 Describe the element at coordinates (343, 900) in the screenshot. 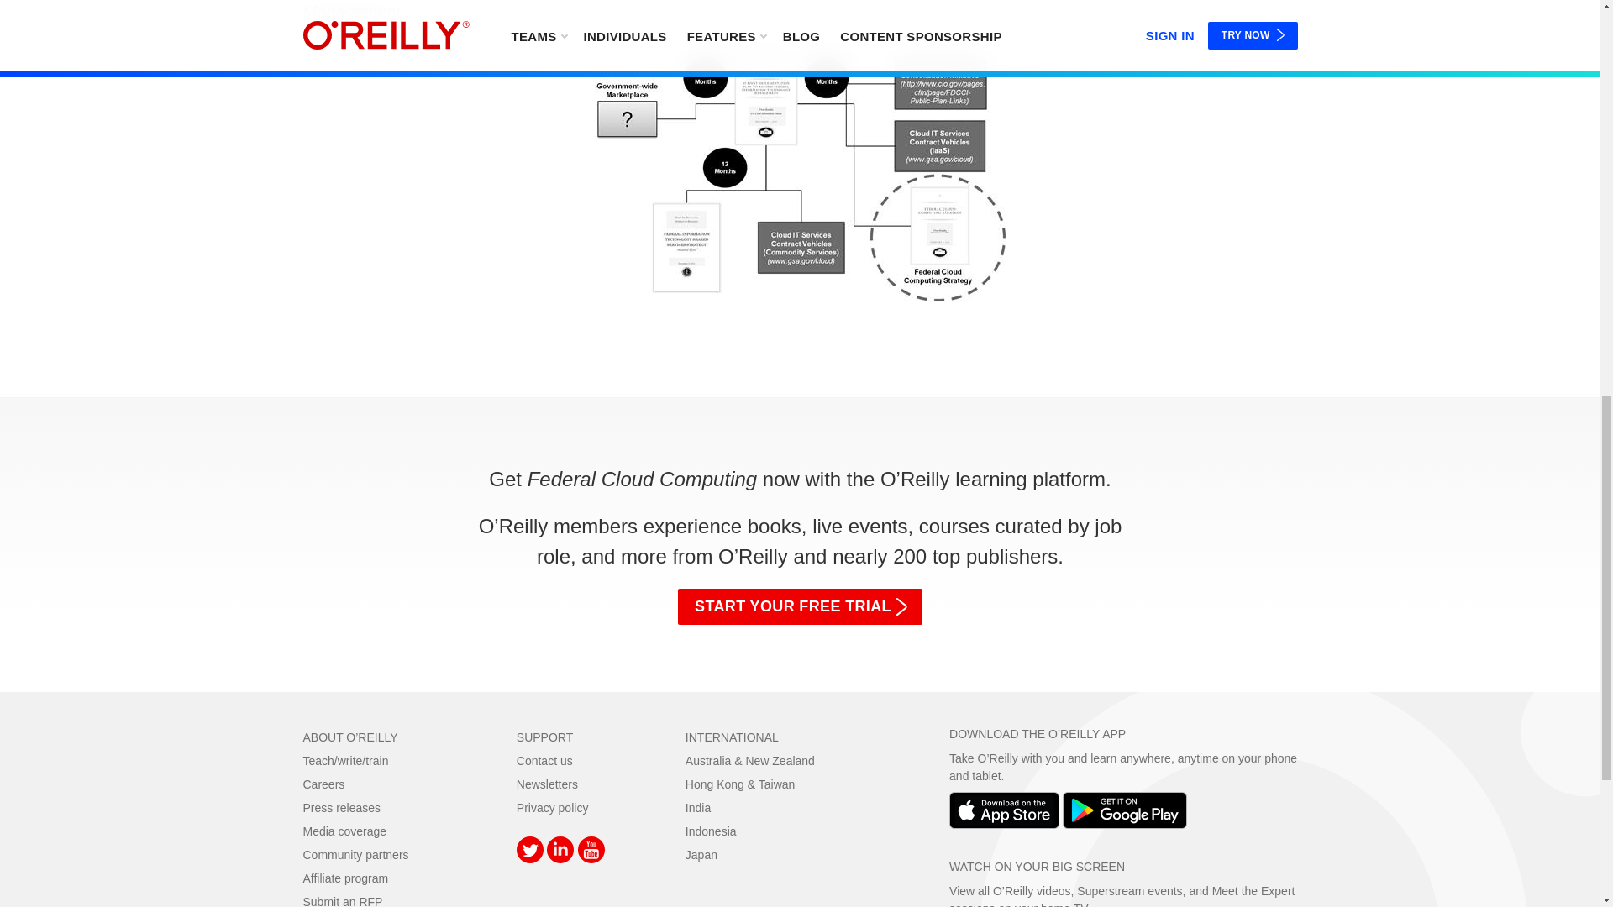

I see `Submit an RFP` at that location.